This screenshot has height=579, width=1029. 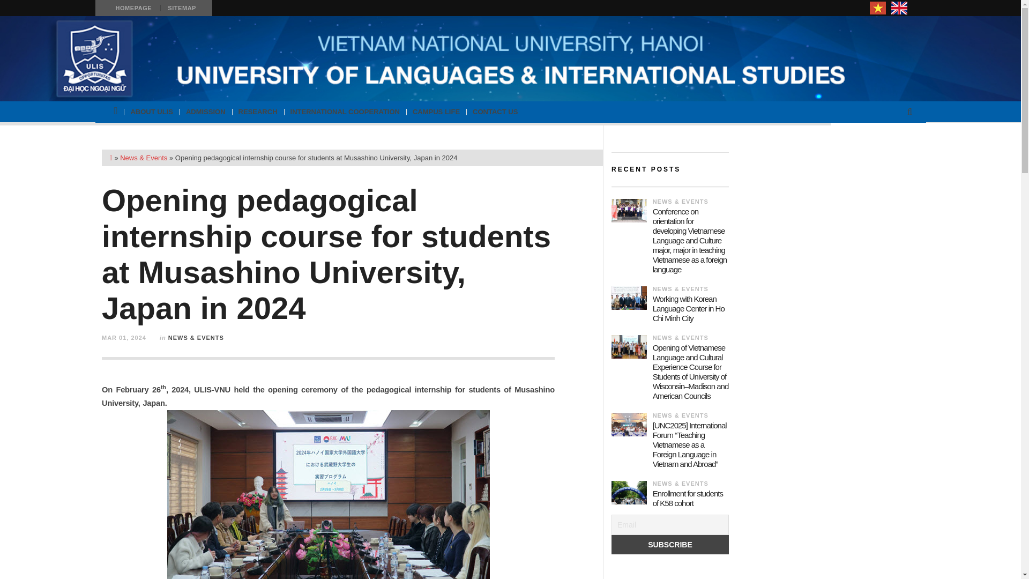 I want to click on Subscribe, so click(x=670, y=544).